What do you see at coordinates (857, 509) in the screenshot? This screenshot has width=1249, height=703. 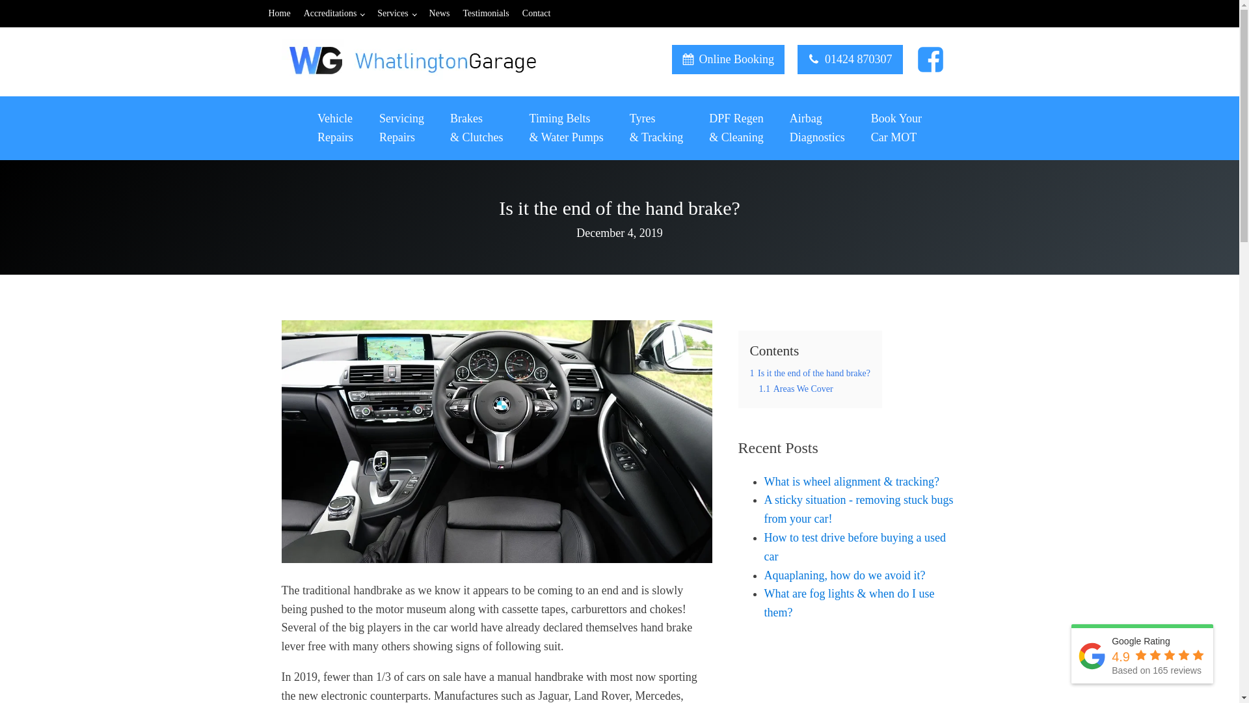 I see `Accreditations` at bounding box center [857, 509].